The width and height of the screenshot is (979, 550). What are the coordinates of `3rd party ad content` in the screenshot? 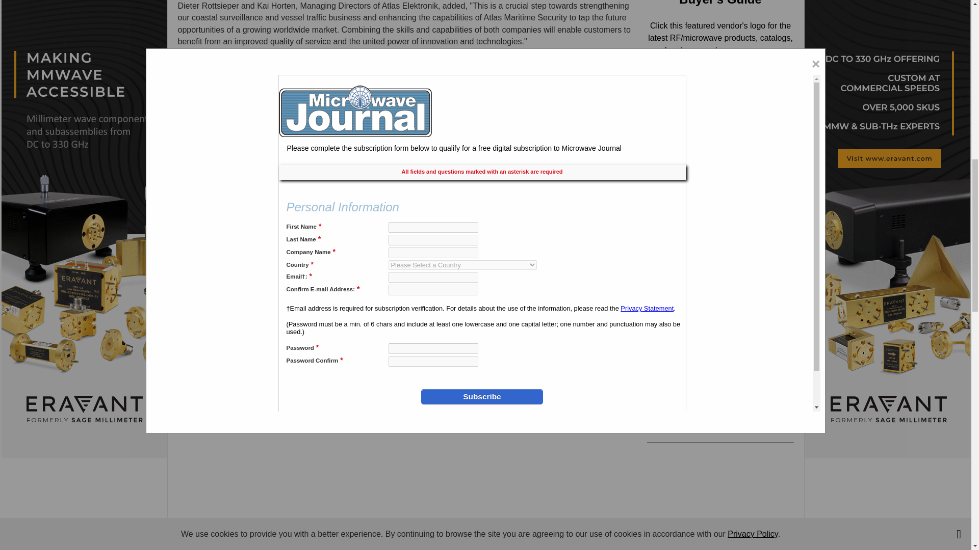 It's located at (723, 503).